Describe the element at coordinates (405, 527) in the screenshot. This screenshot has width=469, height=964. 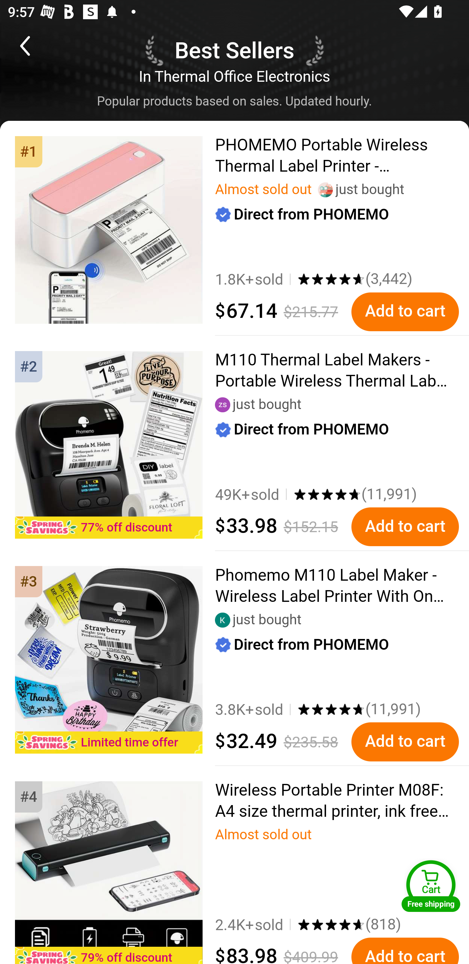
I see `Add to cart` at that location.